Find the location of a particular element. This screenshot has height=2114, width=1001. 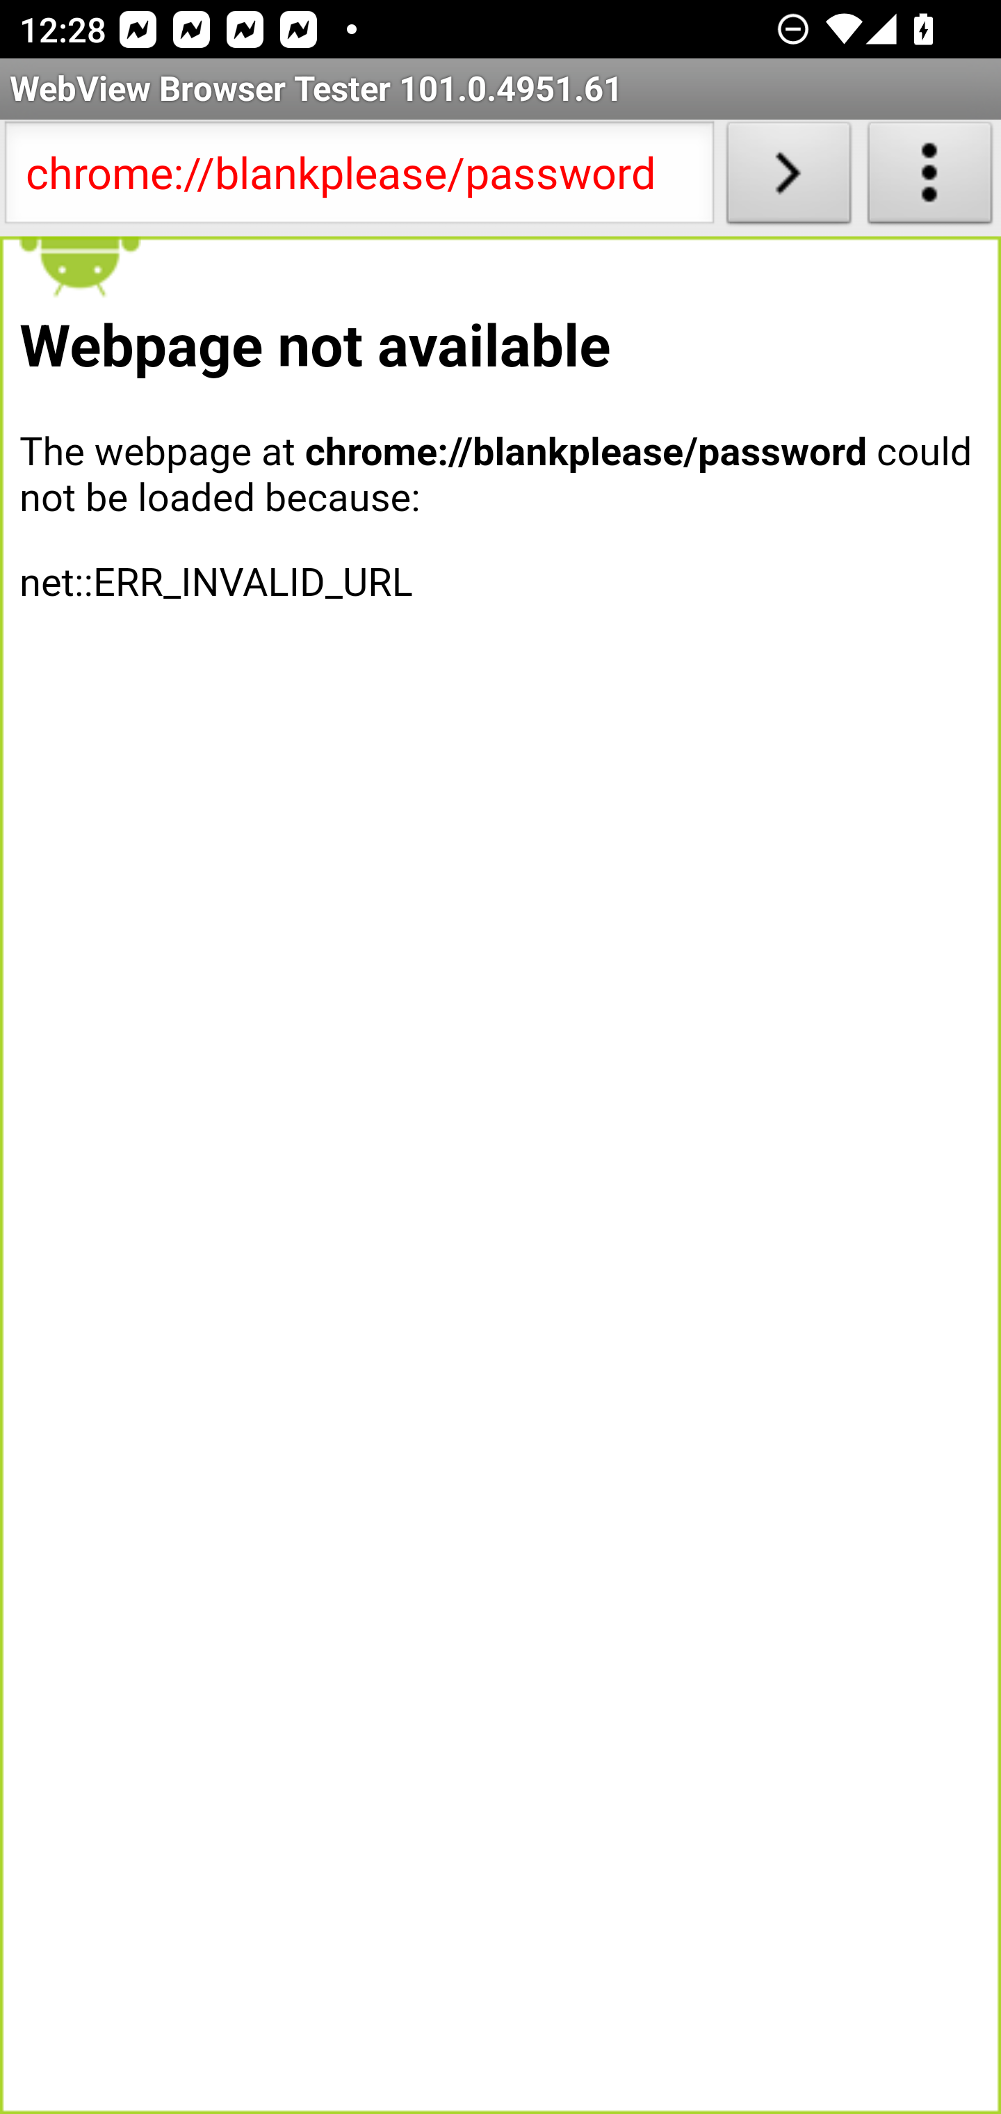

chrome://blankplease/password is located at coordinates (359, 178).